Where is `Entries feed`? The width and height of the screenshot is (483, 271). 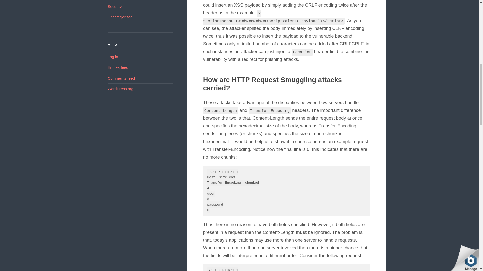 Entries feed is located at coordinates (118, 67).